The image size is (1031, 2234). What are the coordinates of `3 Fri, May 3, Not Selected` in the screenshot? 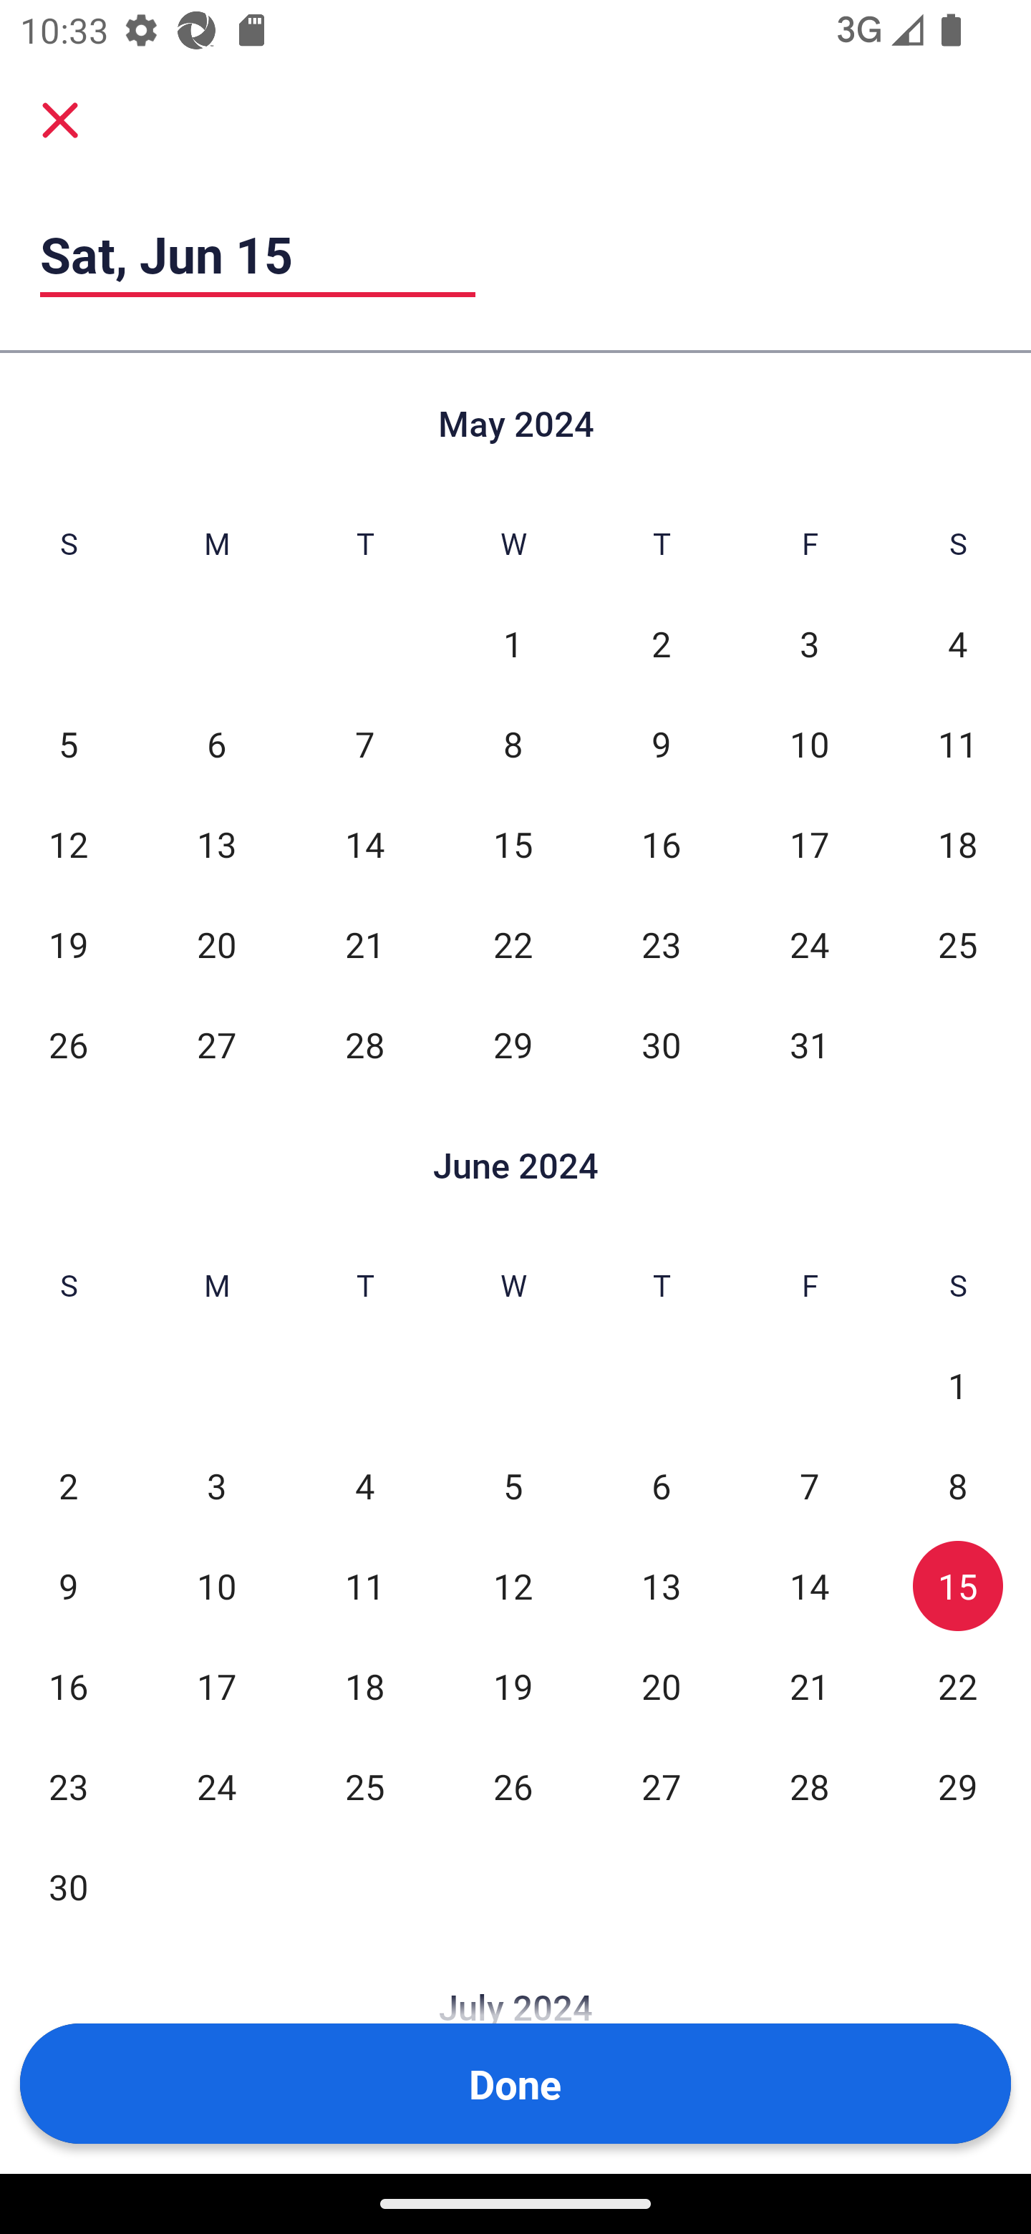 It's located at (809, 644).